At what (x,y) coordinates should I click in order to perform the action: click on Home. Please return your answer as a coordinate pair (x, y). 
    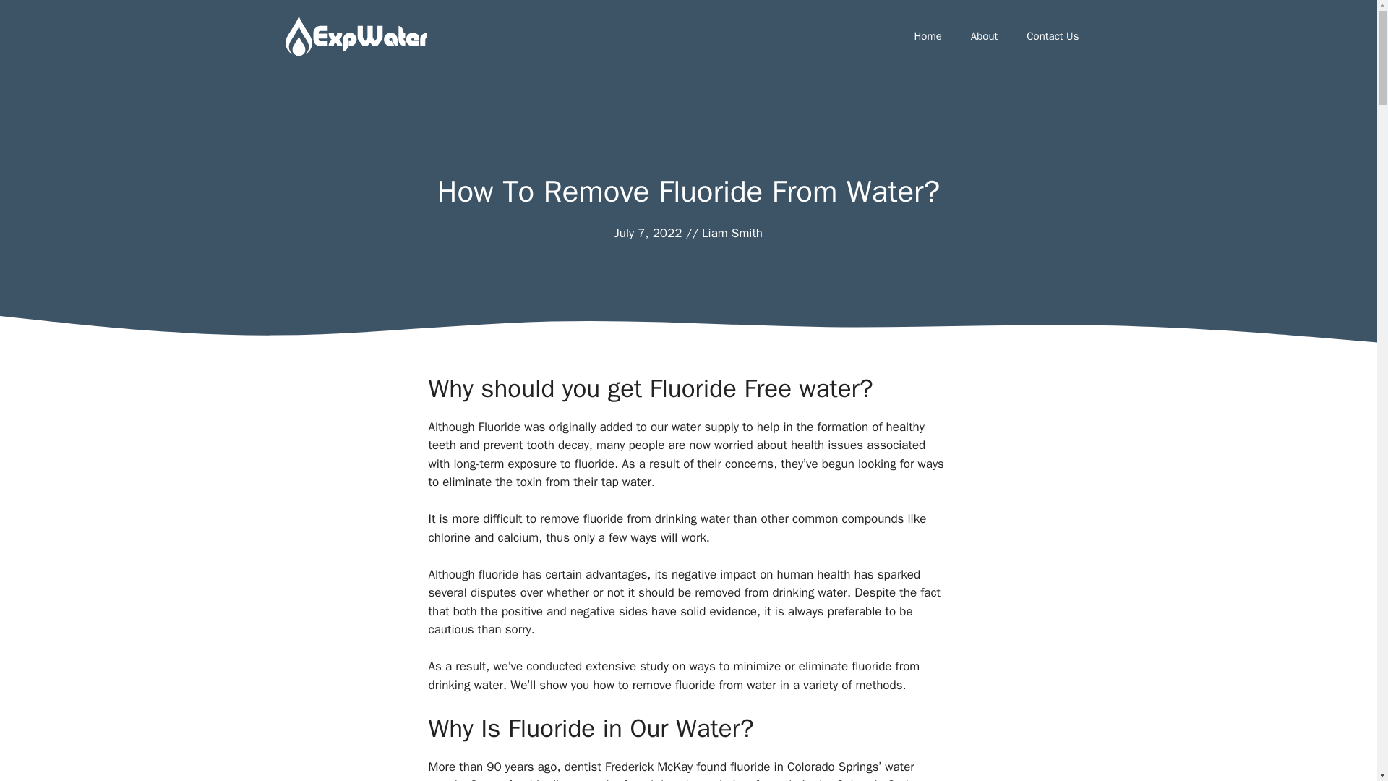
    Looking at the image, I should click on (928, 36).